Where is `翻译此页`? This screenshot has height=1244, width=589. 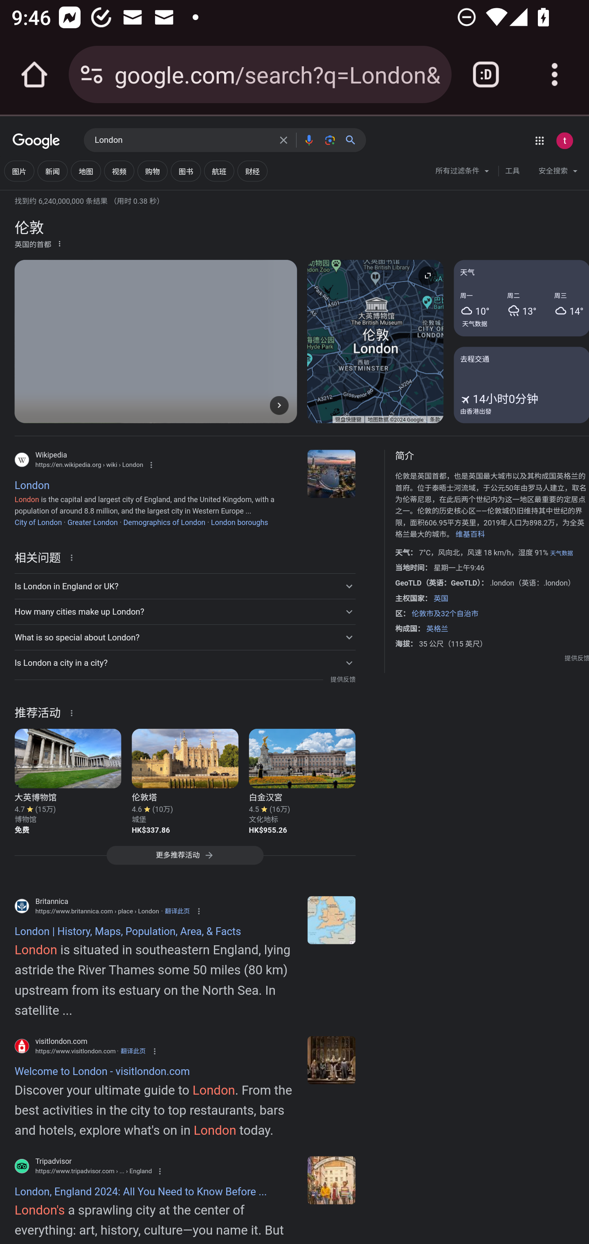 翻译此页 is located at coordinates (133, 1051).